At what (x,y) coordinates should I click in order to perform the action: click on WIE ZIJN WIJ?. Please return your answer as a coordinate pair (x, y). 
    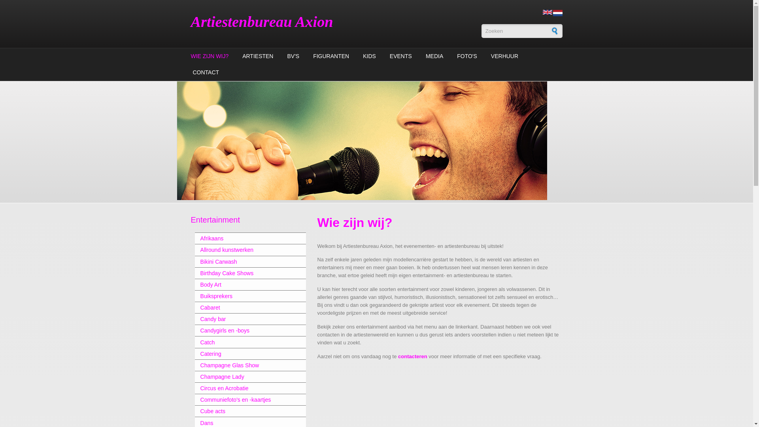
    Looking at the image, I should click on (210, 56).